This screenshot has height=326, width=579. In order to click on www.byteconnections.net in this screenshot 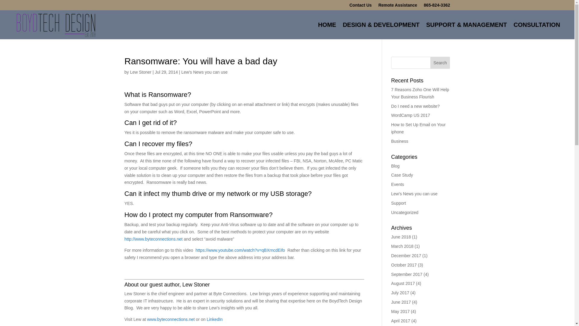, I will do `click(171, 319)`.